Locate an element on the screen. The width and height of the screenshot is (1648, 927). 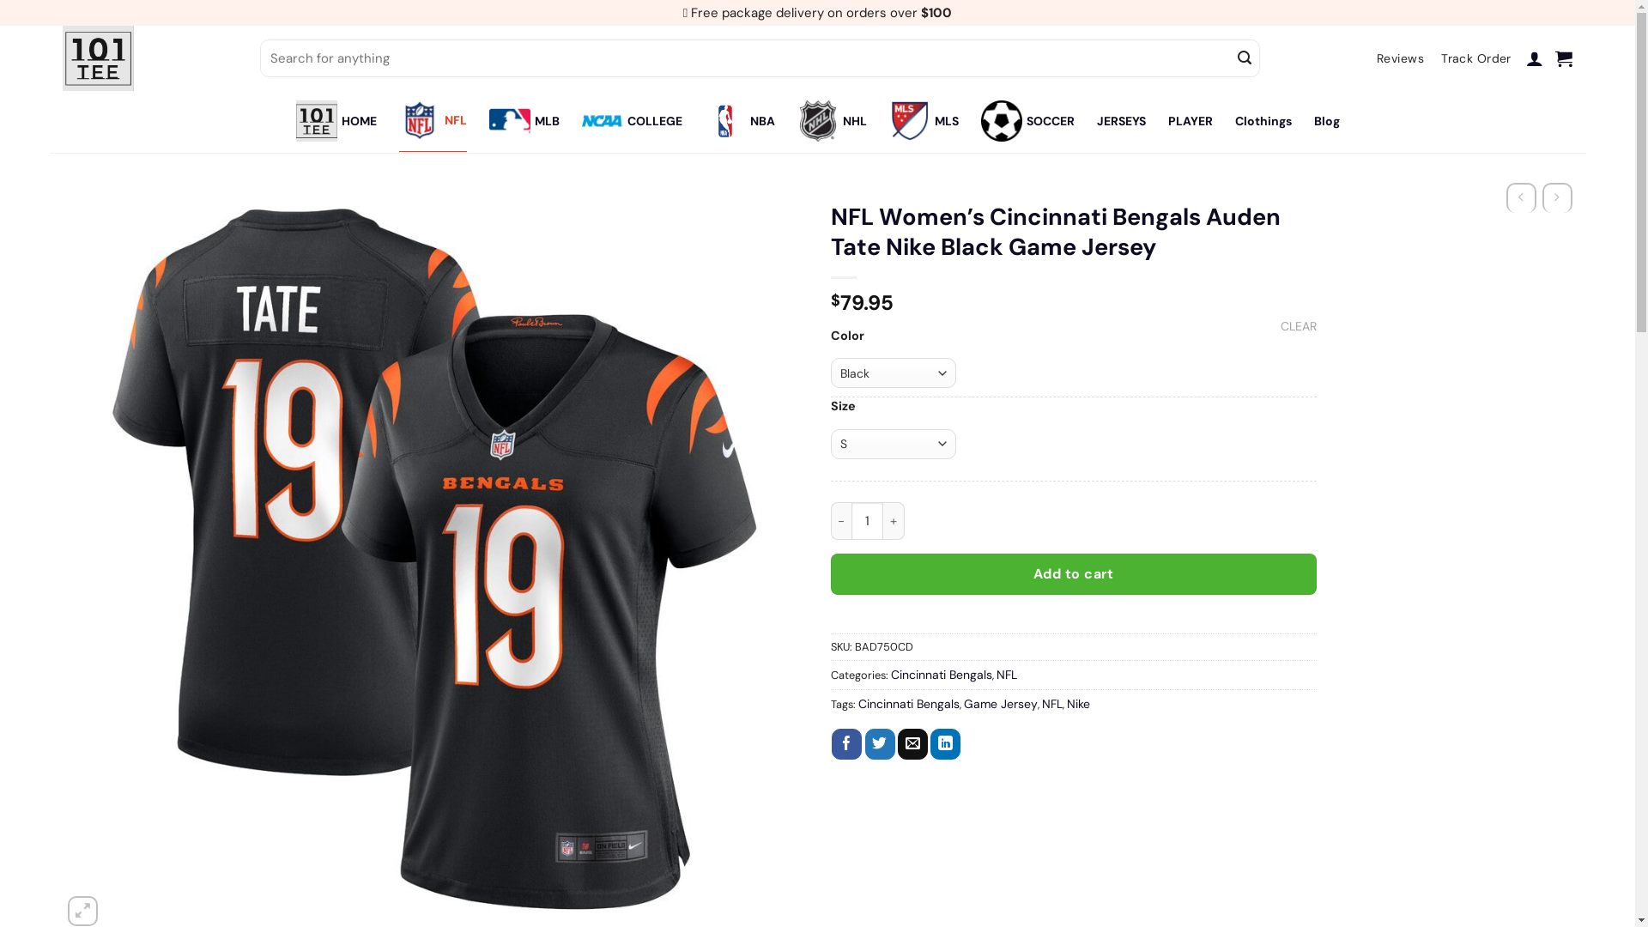
Qty is located at coordinates (868, 521).